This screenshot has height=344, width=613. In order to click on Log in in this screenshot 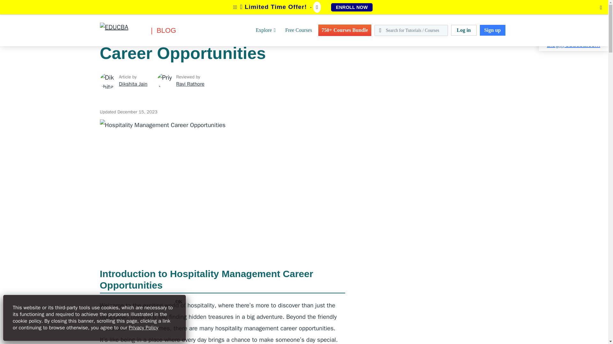, I will do `click(463, 30)`.